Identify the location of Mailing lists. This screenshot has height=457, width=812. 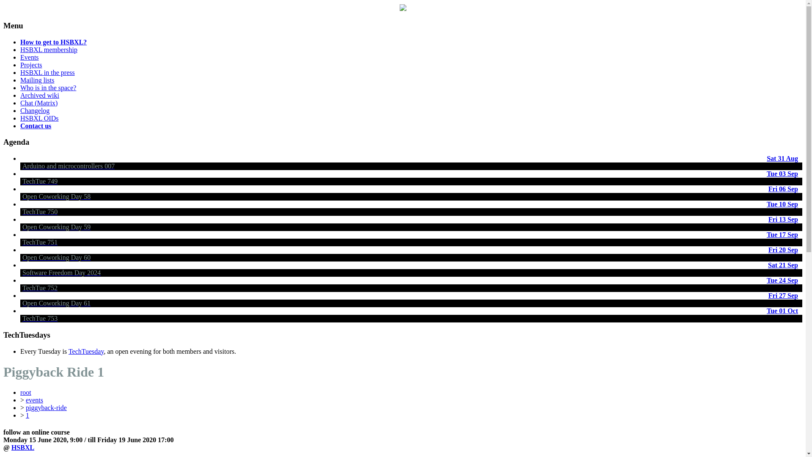
(37, 80).